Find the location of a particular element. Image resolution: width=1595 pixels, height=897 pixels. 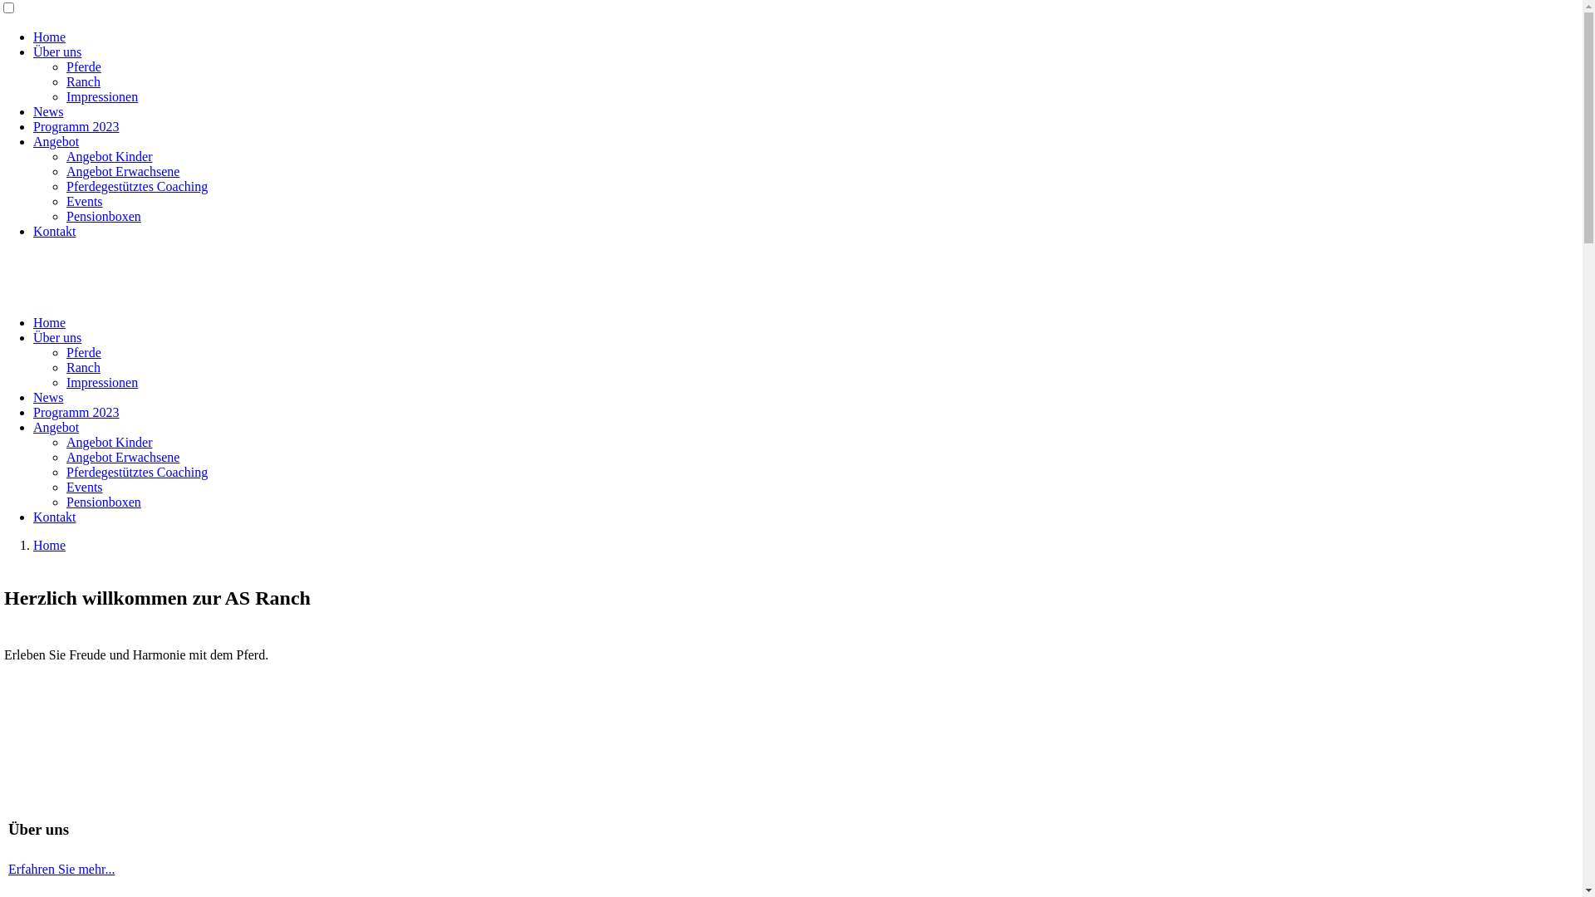

Ranch is located at coordinates (83, 81).